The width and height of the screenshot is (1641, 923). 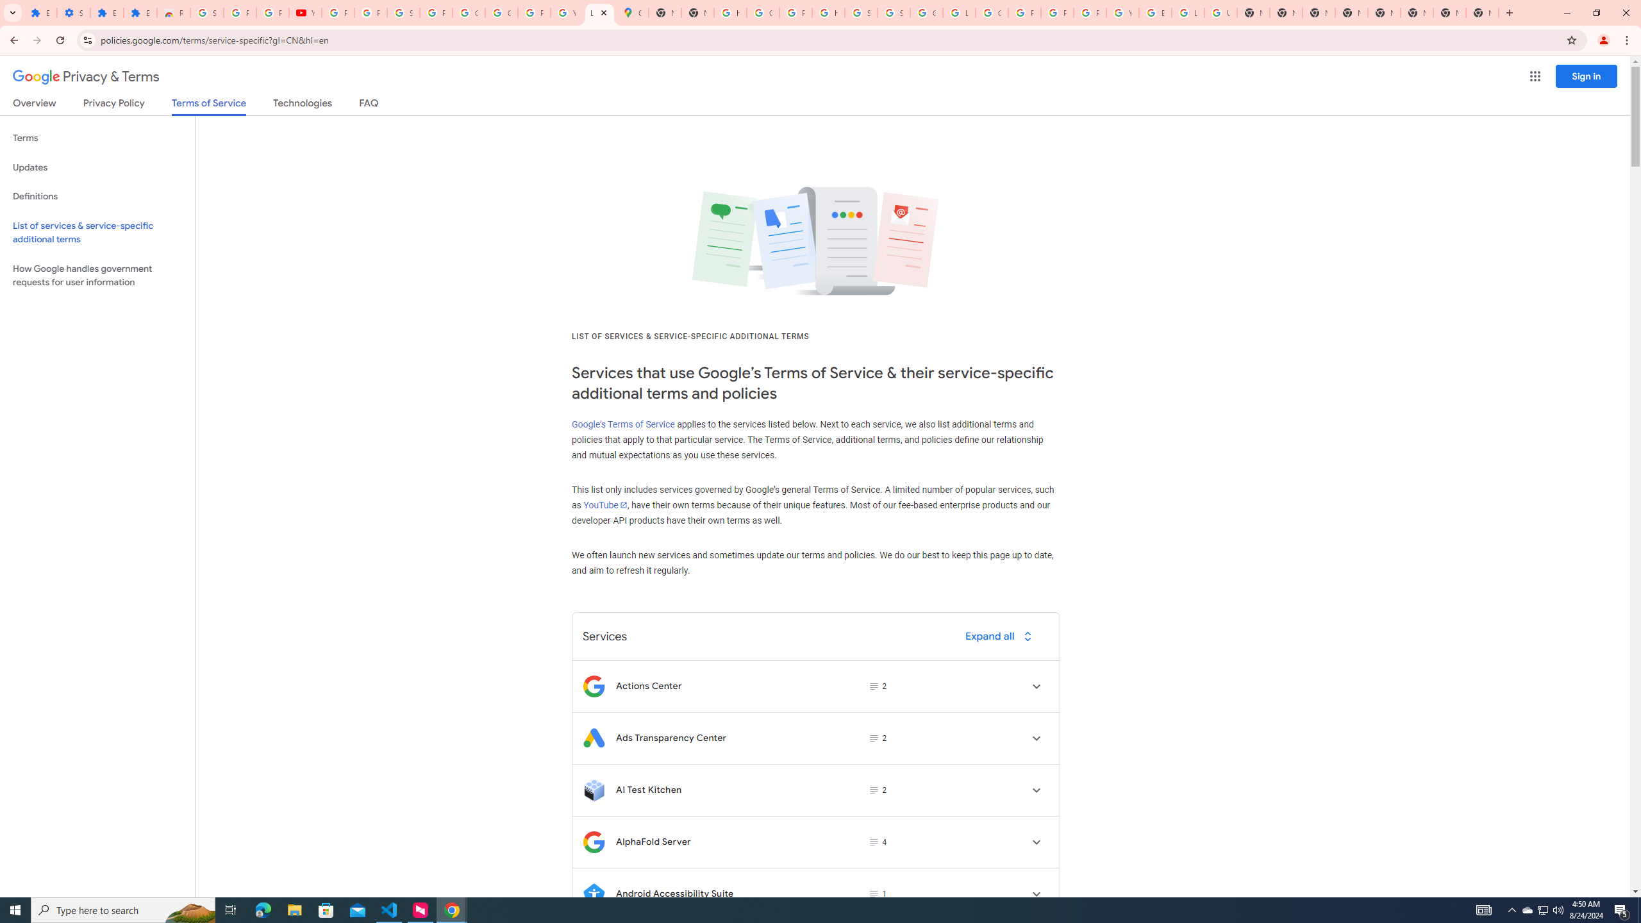 I want to click on YouTube, so click(x=306, y=13).